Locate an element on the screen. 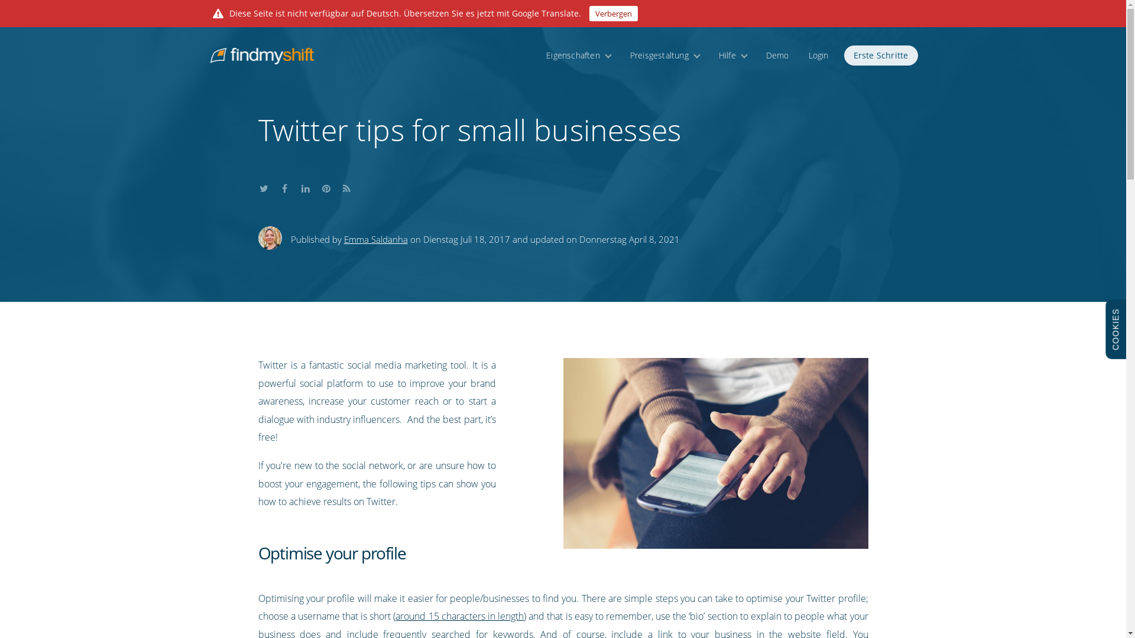 The width and height of the screenshot is (1135, 638). Share this on LinkedIn is located at coordinates (305, 186).